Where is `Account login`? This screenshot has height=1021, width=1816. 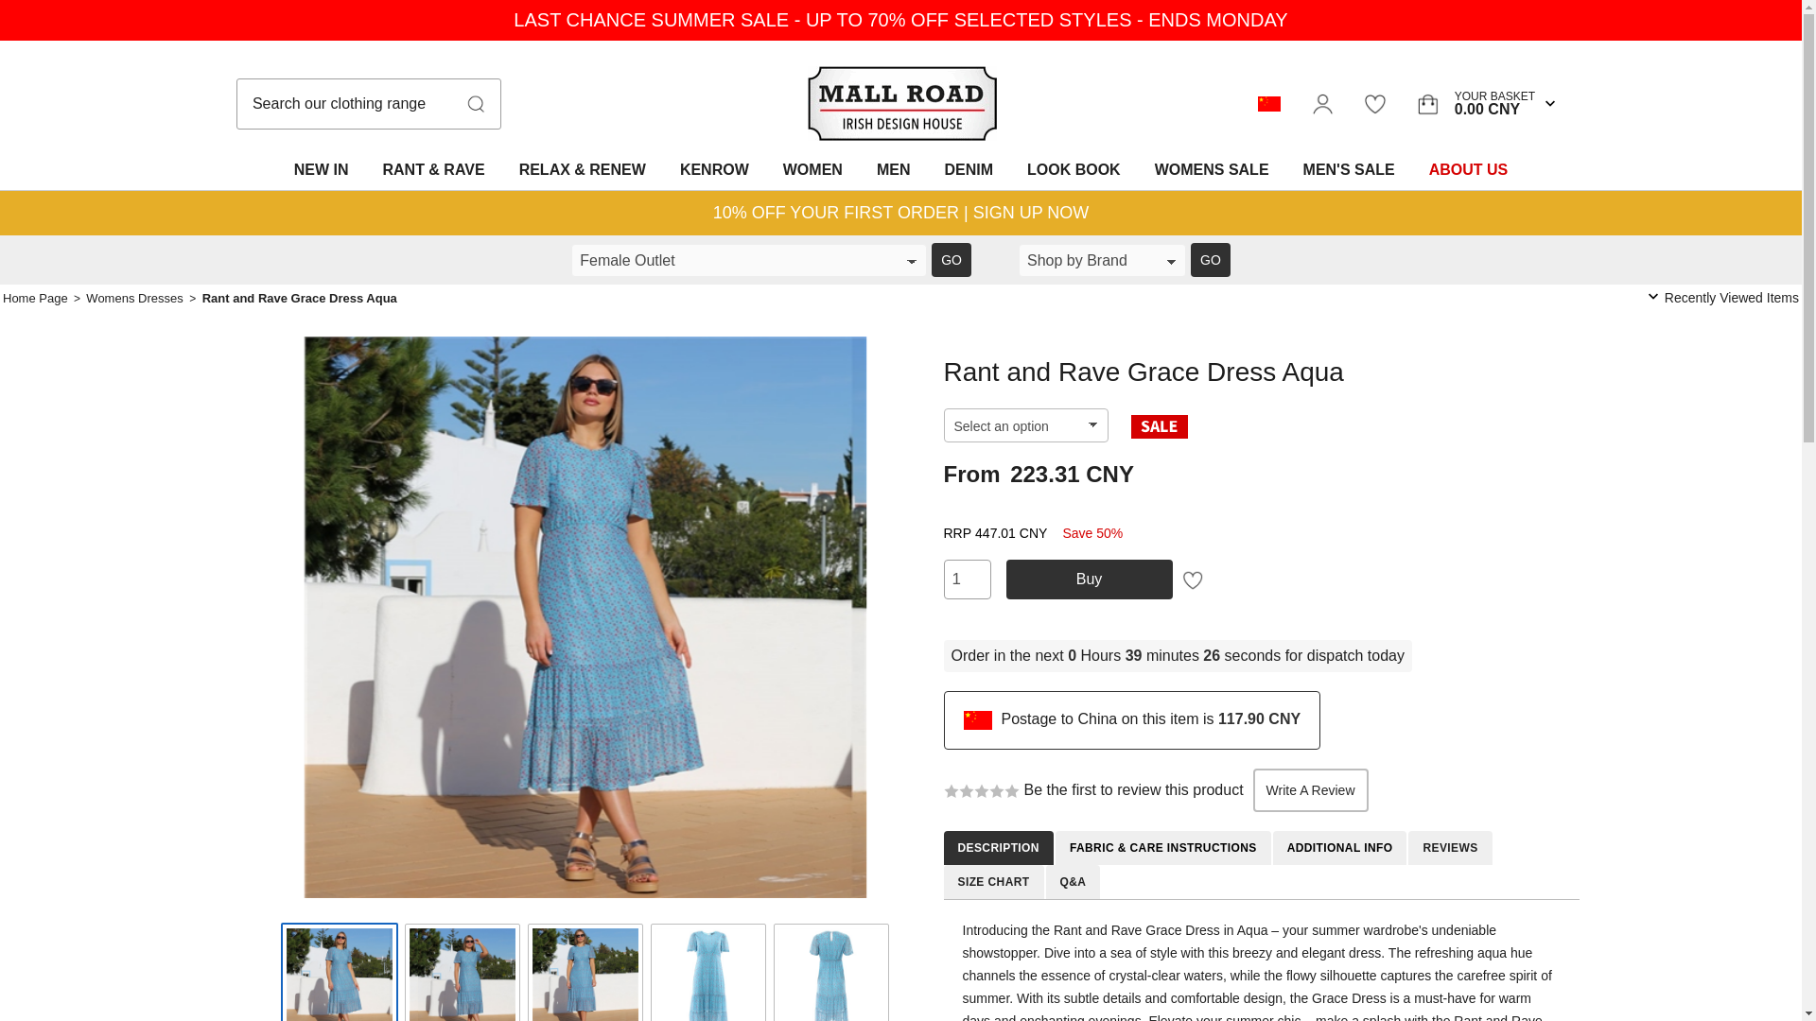 Account login is located at coordinates (1322, 104).